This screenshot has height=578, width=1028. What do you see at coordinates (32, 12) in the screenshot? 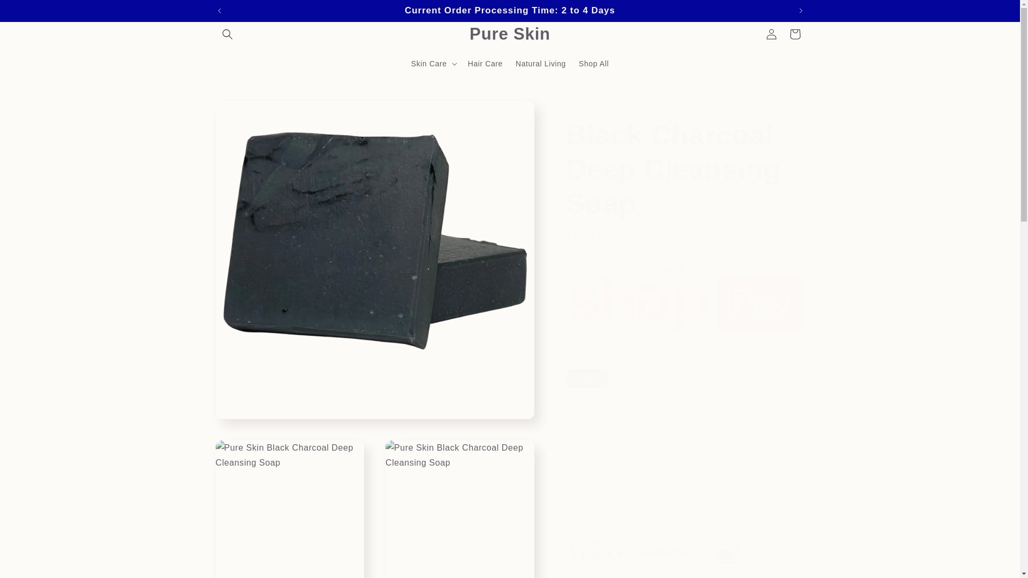
I see `Skip to content` at bounding box center [32, 12].